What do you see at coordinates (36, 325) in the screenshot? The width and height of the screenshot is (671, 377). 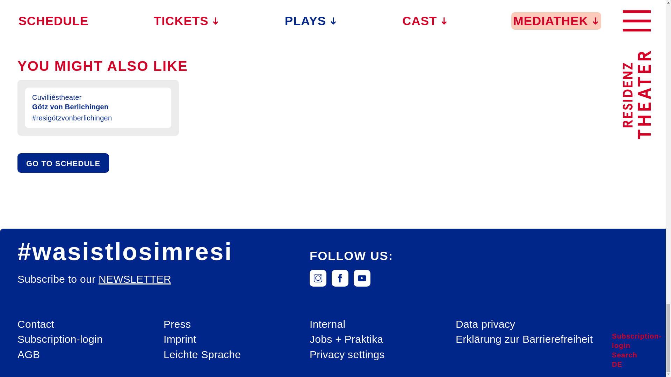 I see `Contact` at bounding box center [36, 325].